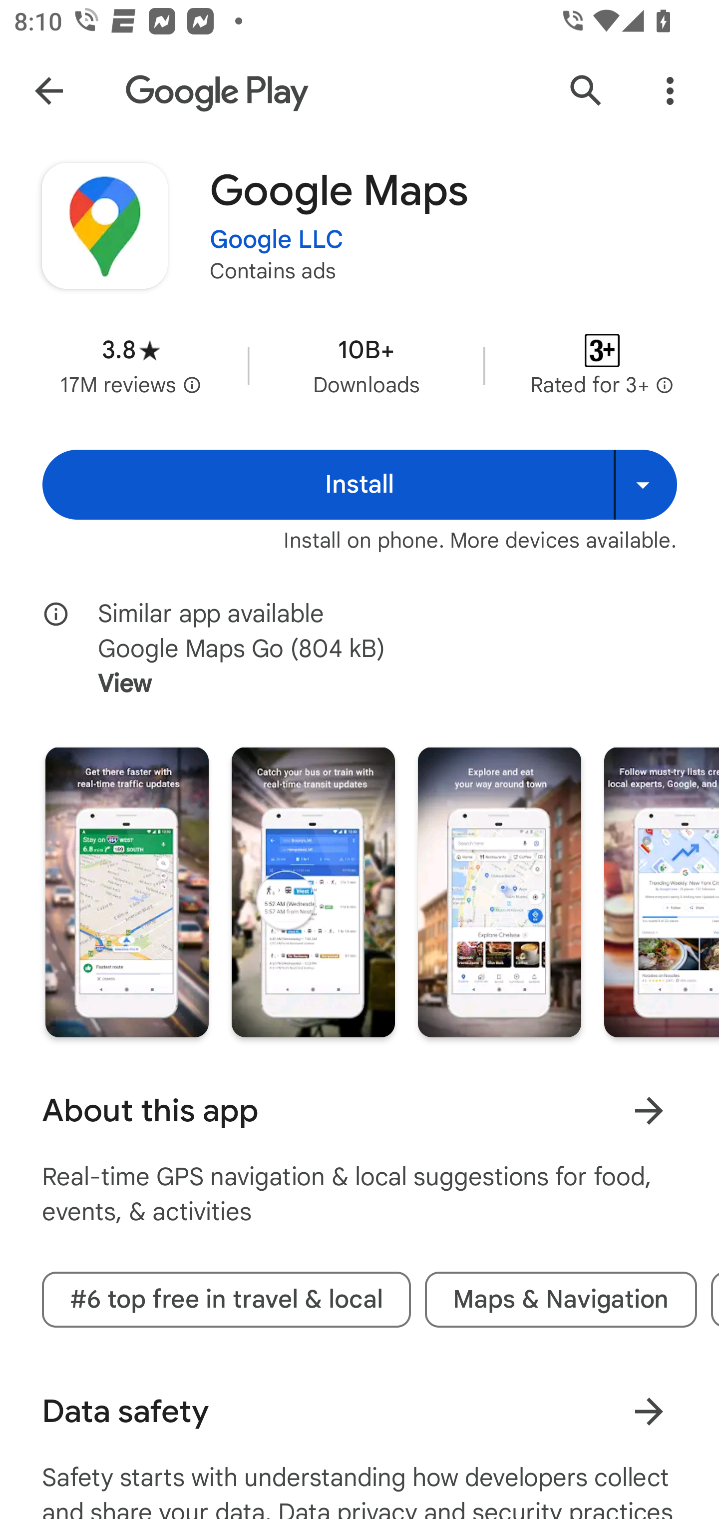 The height and width of the screenshot is (1519, 719). Describe the element at coordinates (499, 892) in the screenshot. I see `Screenshot "3" of "8"` at that location.